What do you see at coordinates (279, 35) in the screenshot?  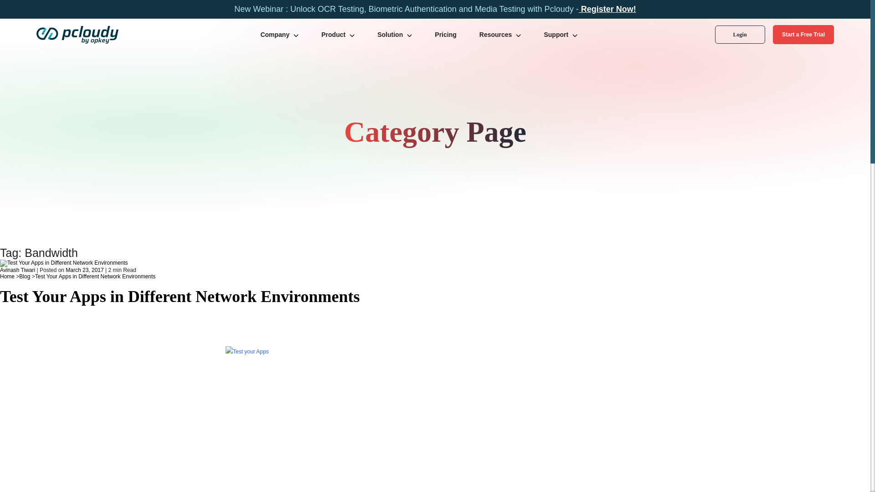 I see `Company` at bounding box center [279, 35].